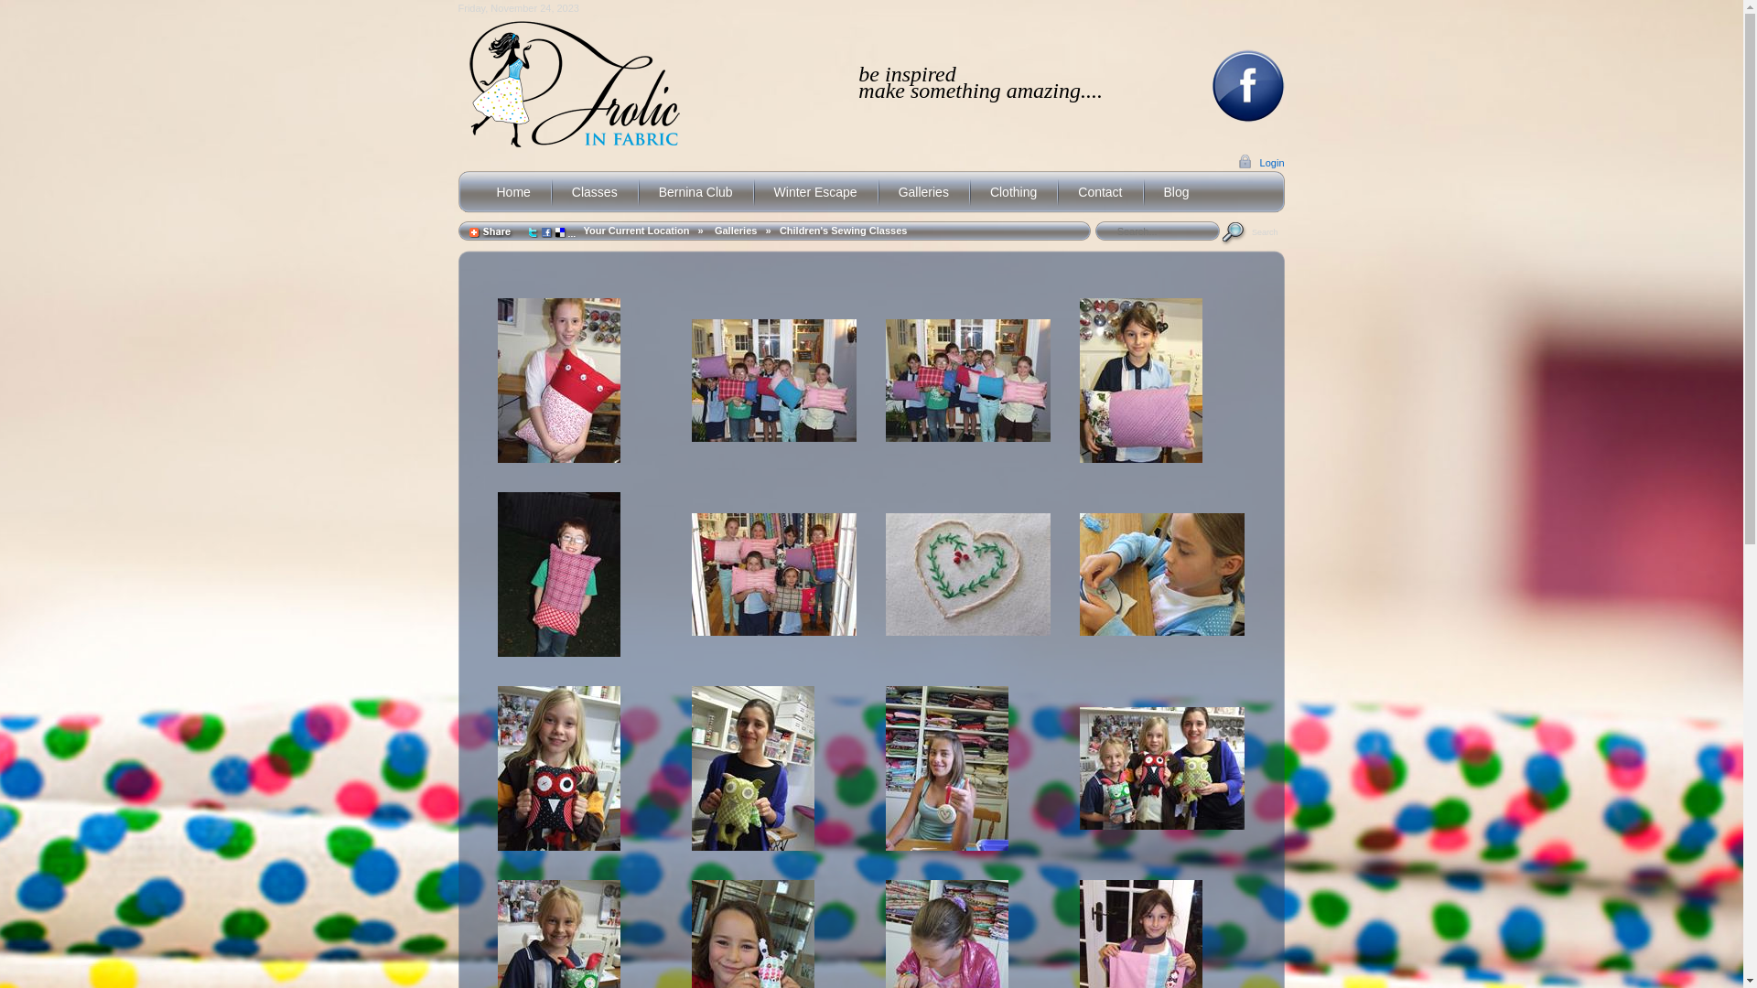 The image size is (1757, 988). I want to click on Home, so click(512, 192).